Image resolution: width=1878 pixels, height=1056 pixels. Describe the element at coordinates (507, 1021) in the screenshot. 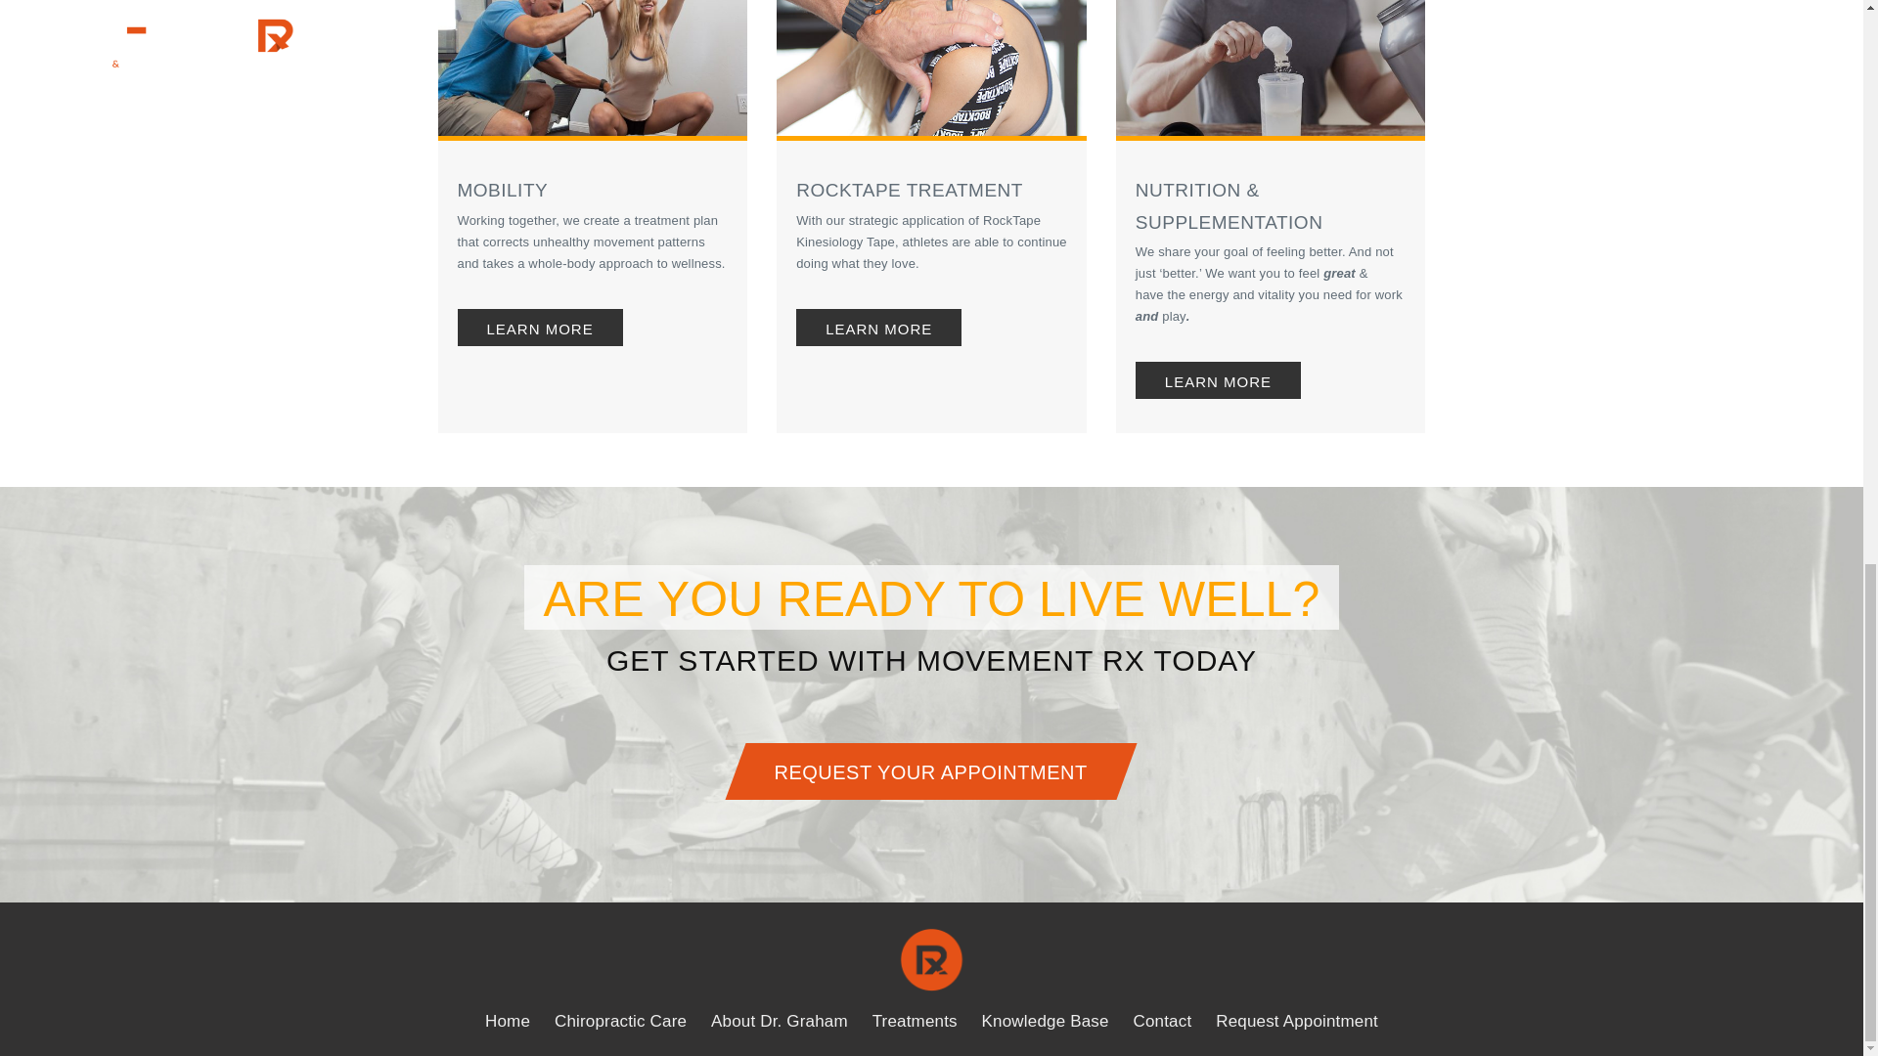

I see `Home` at that location.